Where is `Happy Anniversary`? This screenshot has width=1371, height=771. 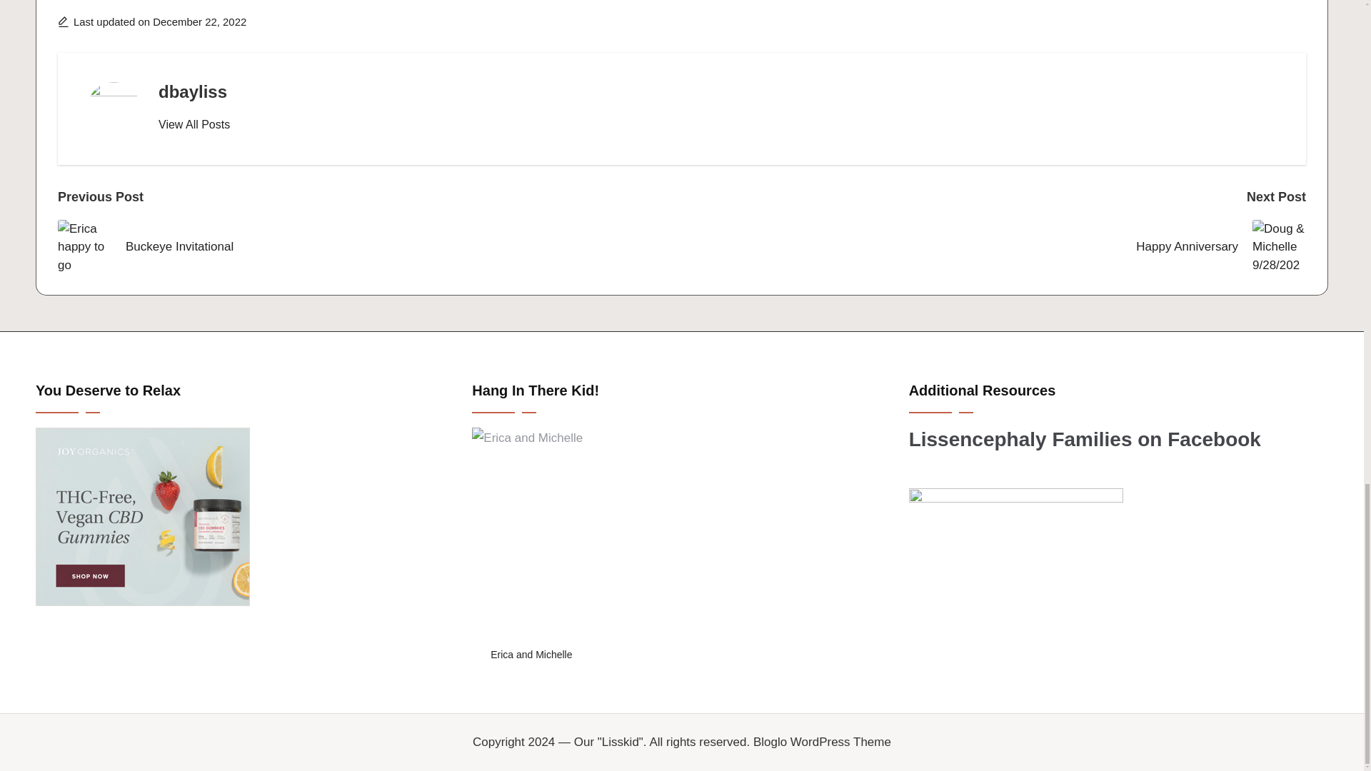
Happy Anniversary is located at coordinates (994, 246).